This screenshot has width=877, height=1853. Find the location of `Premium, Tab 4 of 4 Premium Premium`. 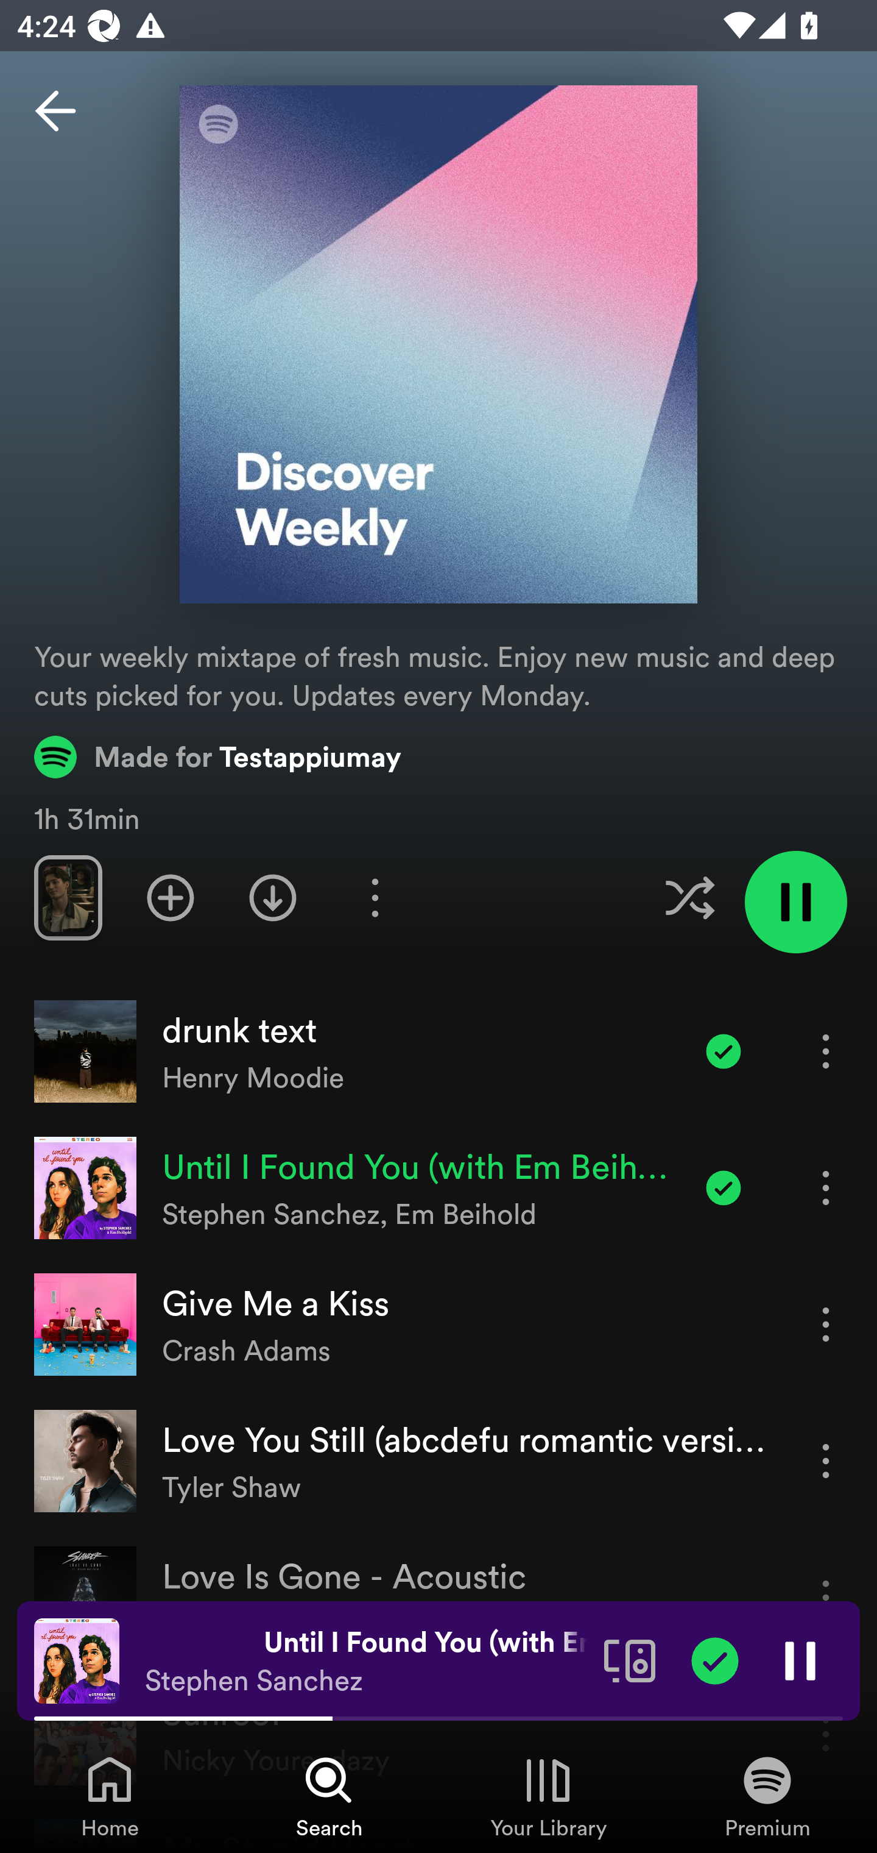

Premium, Tab 4 of 4 Premium Premium is located at coordinates (767, 1796).